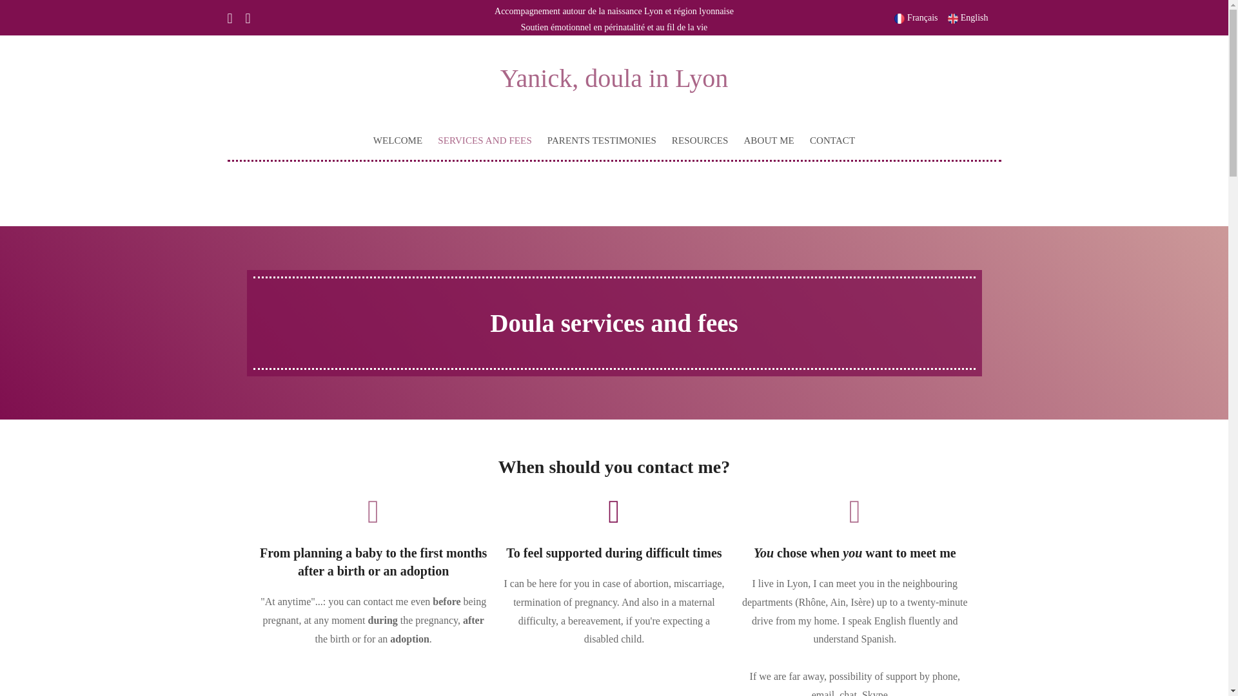 This screenshot has width=1238, height=696. What do you see at coordinates (832, 140) in the screenshot?
I see `CONTACT` at bounding box center [832, 140].